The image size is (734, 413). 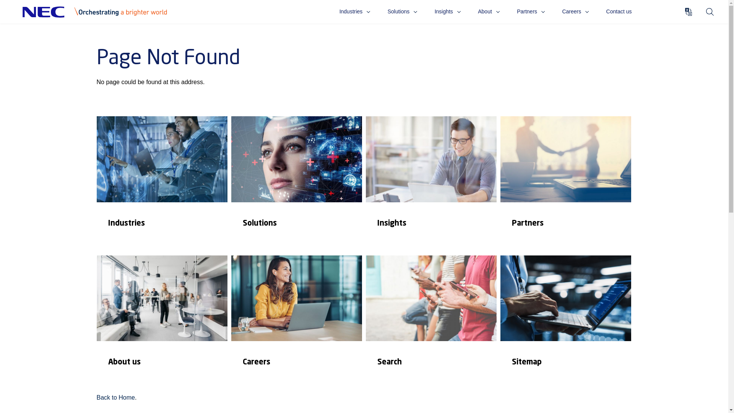 What do you see at coordinates (448, 11) in the screenshot?
I see `Insights` at bounding box center [448, 11].